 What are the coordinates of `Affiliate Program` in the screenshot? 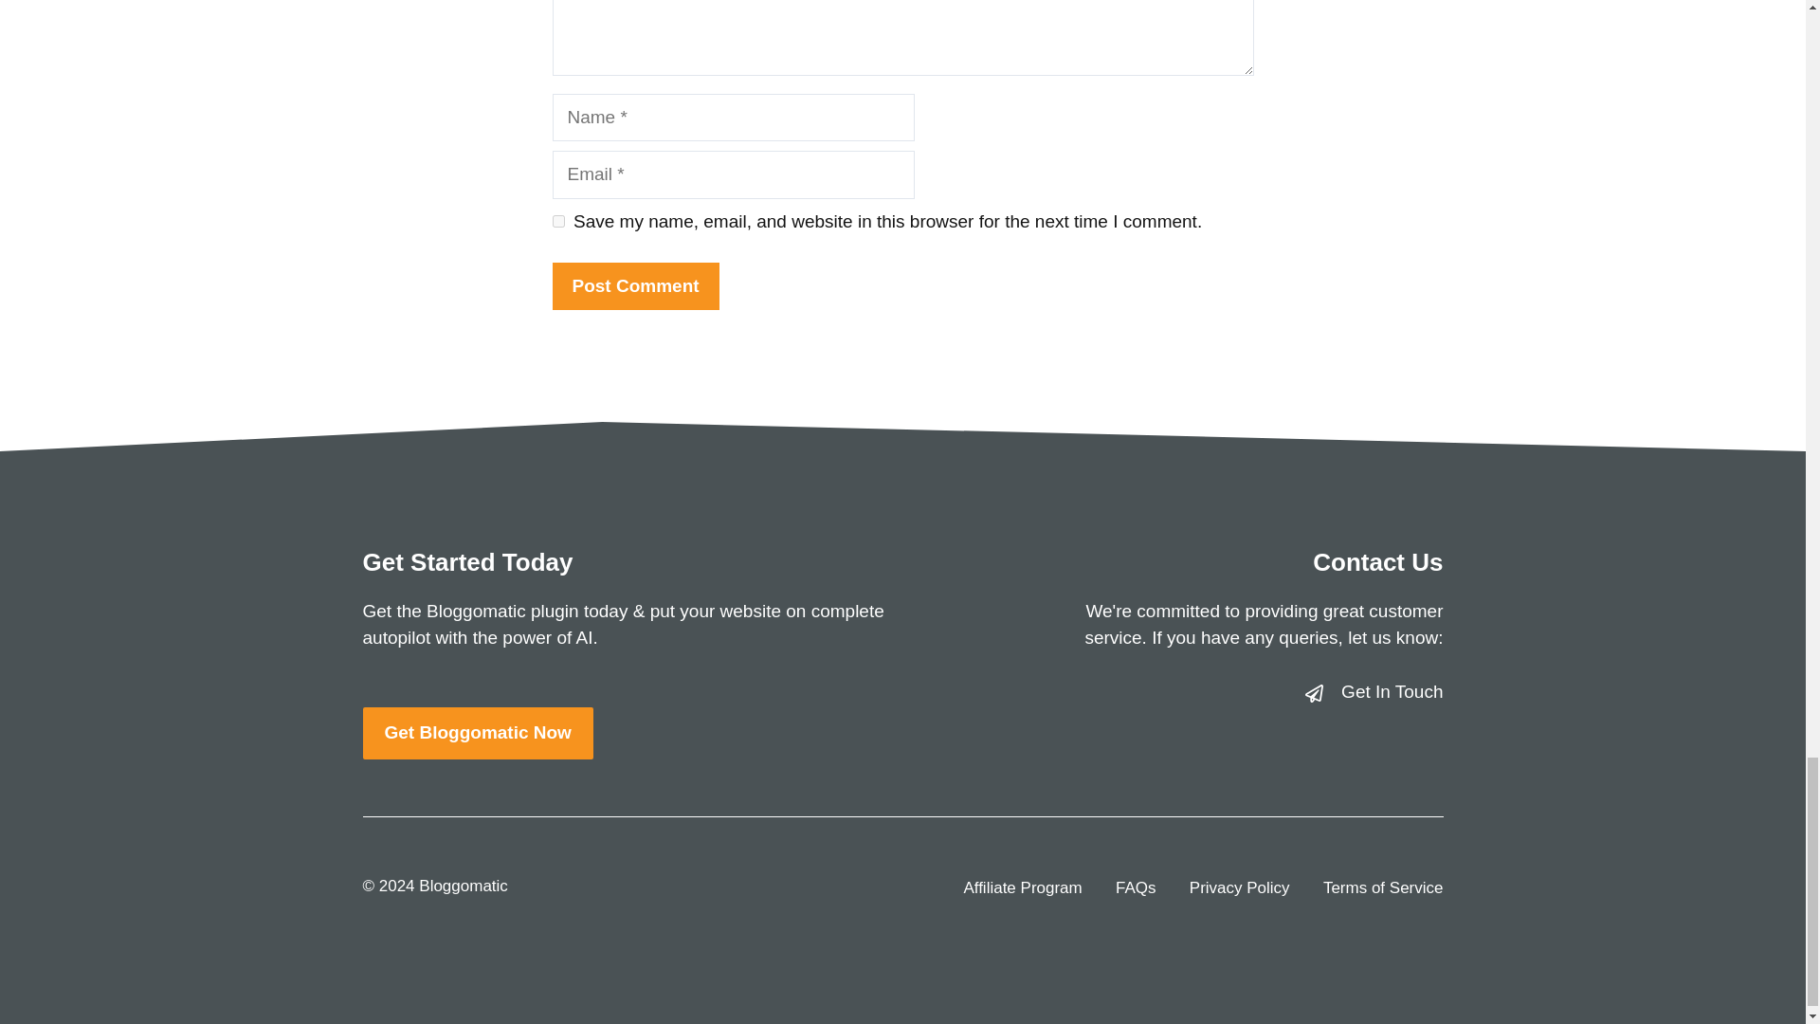 It's located at (1022, 888).